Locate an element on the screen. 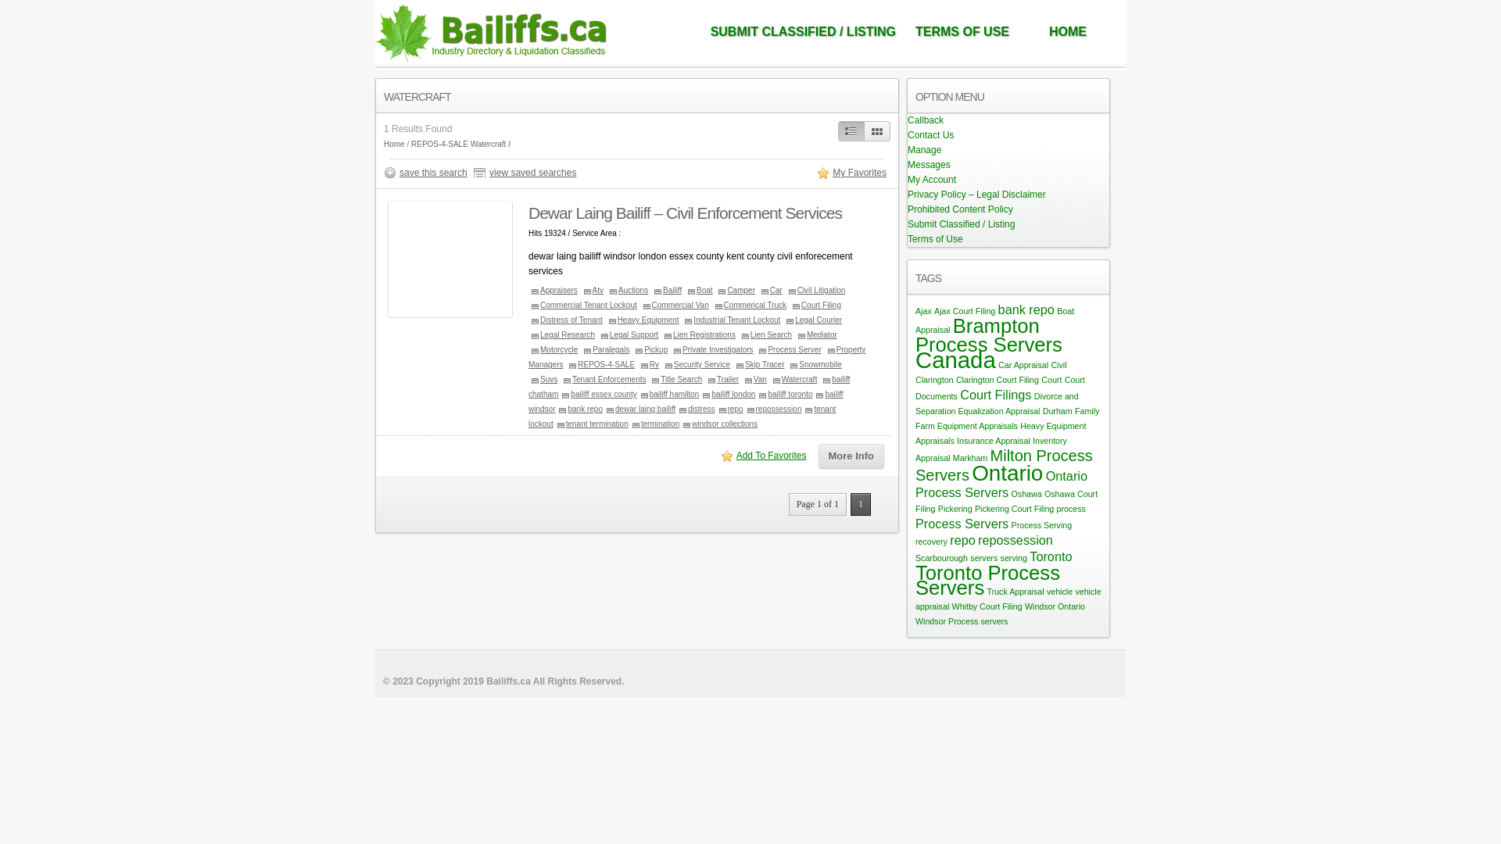 The height and width of the screenshot is (844, 1501). Oshawa is located at coordinates (1027, 494).